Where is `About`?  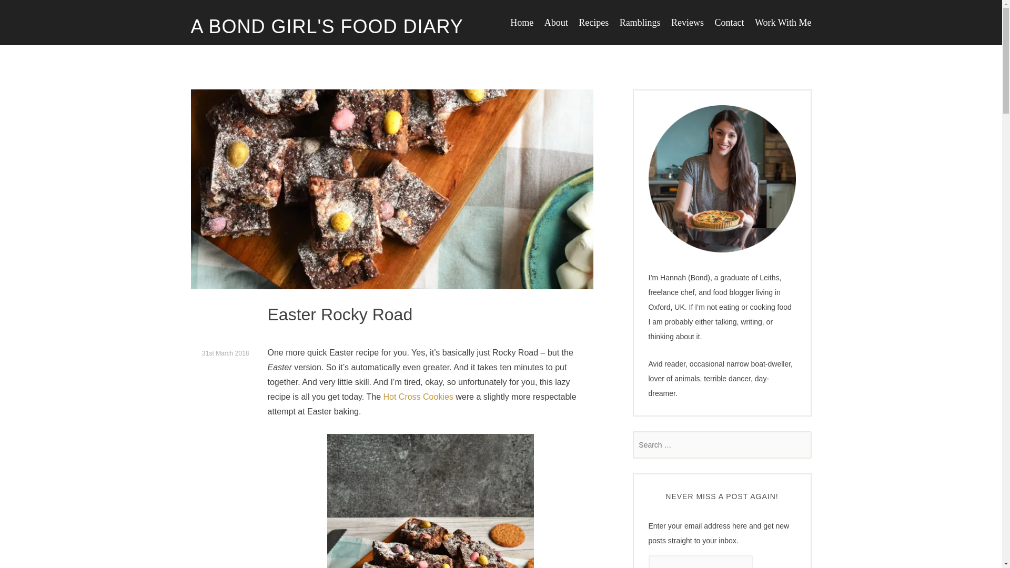
About is located at coordinates (555, 22).